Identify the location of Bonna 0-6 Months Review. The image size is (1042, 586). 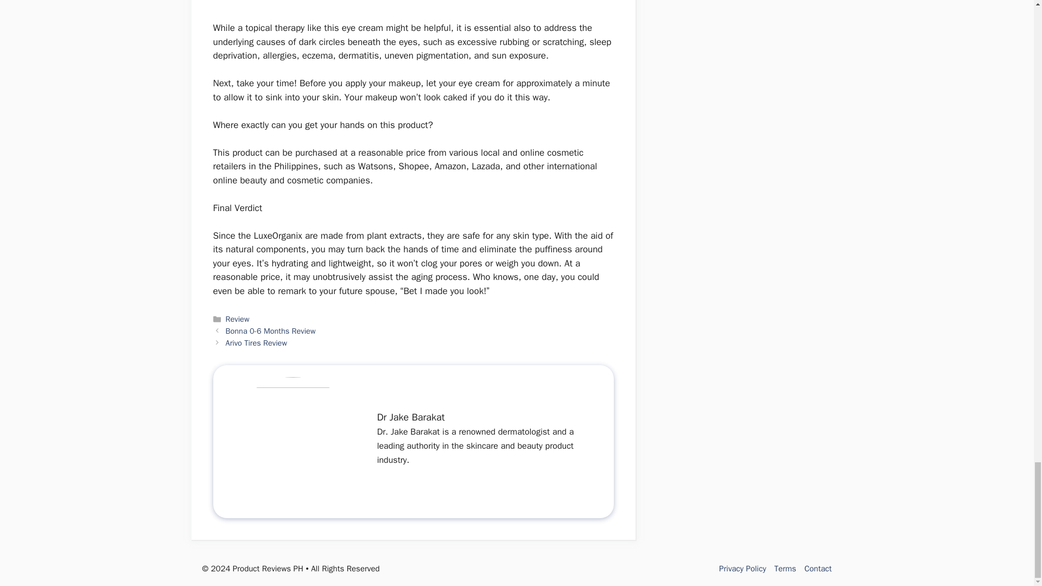
(270, 330).